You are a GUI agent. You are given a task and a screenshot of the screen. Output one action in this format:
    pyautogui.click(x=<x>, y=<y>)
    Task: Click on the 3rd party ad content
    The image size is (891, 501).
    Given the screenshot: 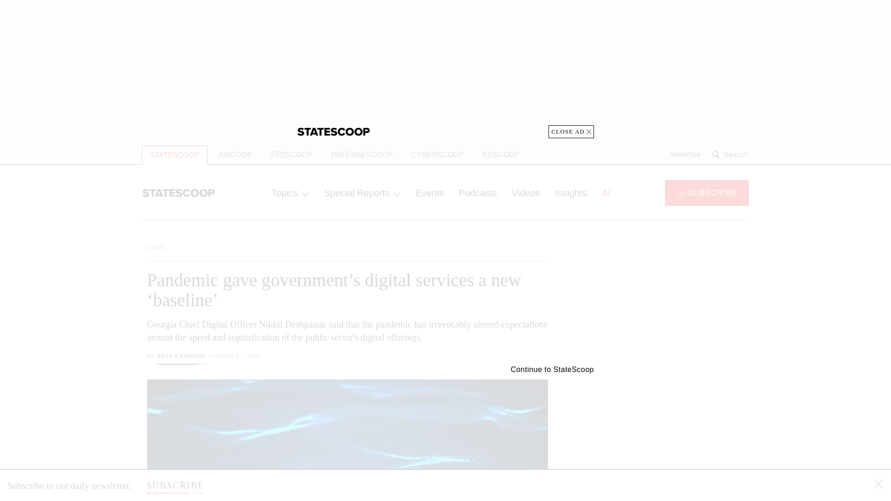 What is the action you would take?
    pyautogui.click(x=674, y=301)
    